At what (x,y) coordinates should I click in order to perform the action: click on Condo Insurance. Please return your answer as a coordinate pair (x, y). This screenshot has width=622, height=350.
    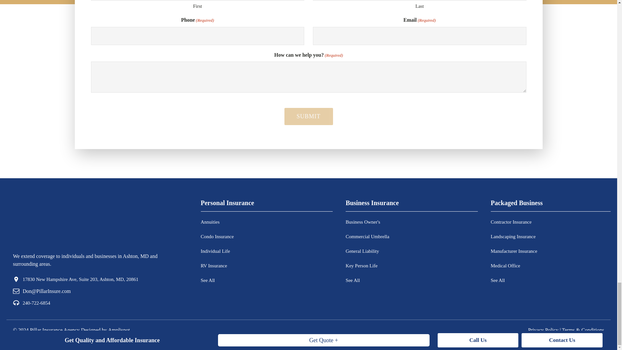
    Looking at the image, I should click on (217, 237).